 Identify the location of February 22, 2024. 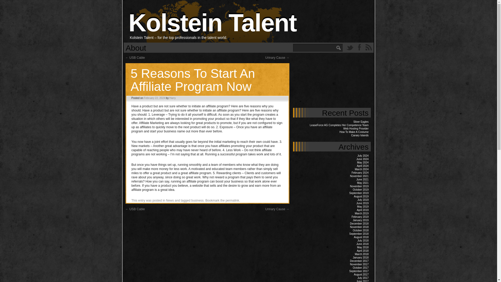
(154, 98).